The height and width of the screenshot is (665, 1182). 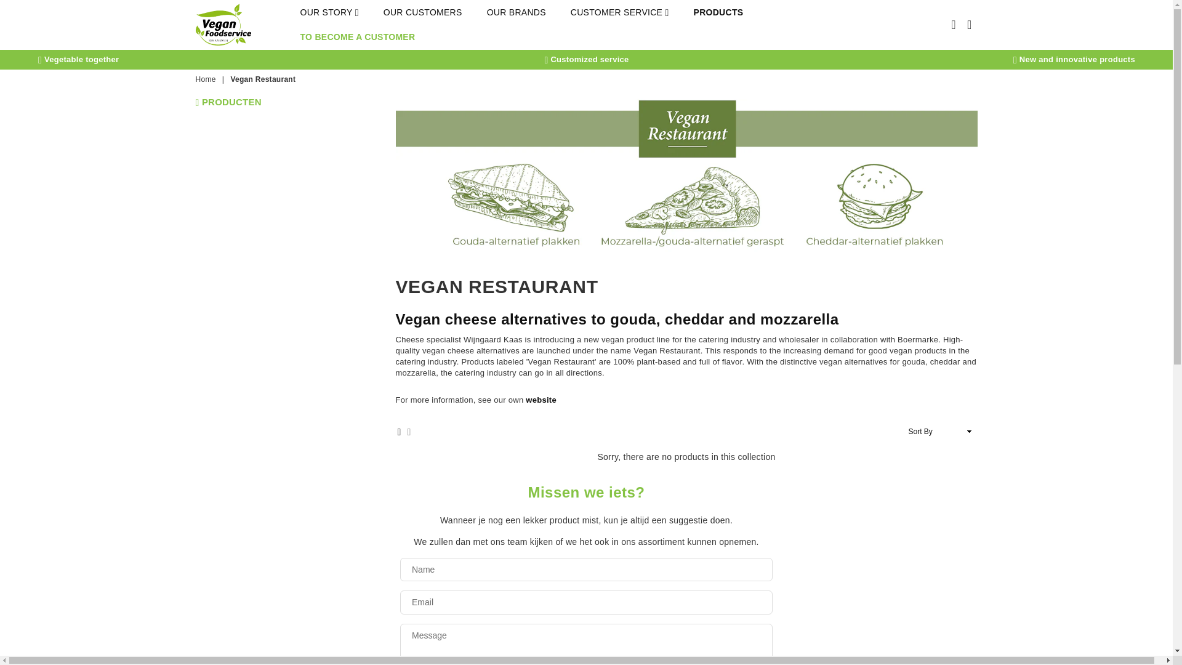 What do you see at coordinates (228, 102) in the screenshot?
I see `PRODUCTEN` at bounding box center [228, 102].